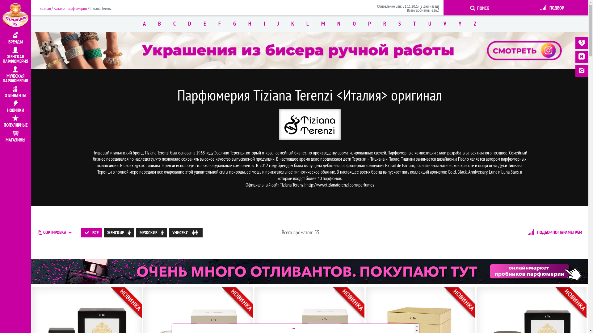 The image size is (593, 333). I want to click on B, so click(159, 24).